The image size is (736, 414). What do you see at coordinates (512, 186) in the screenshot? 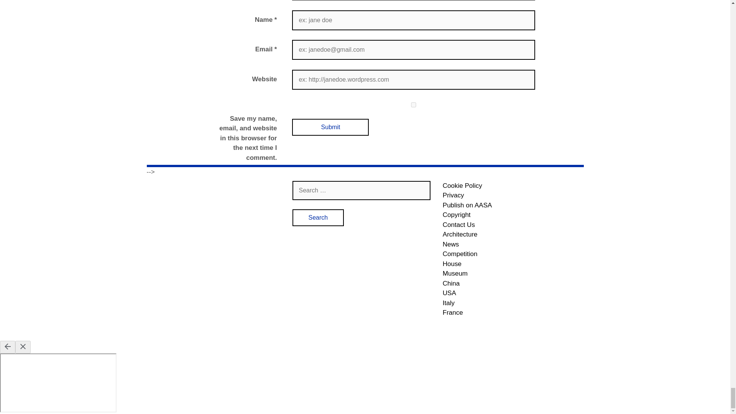
I see `Cookie Policy` at bounding box center [512, 186].